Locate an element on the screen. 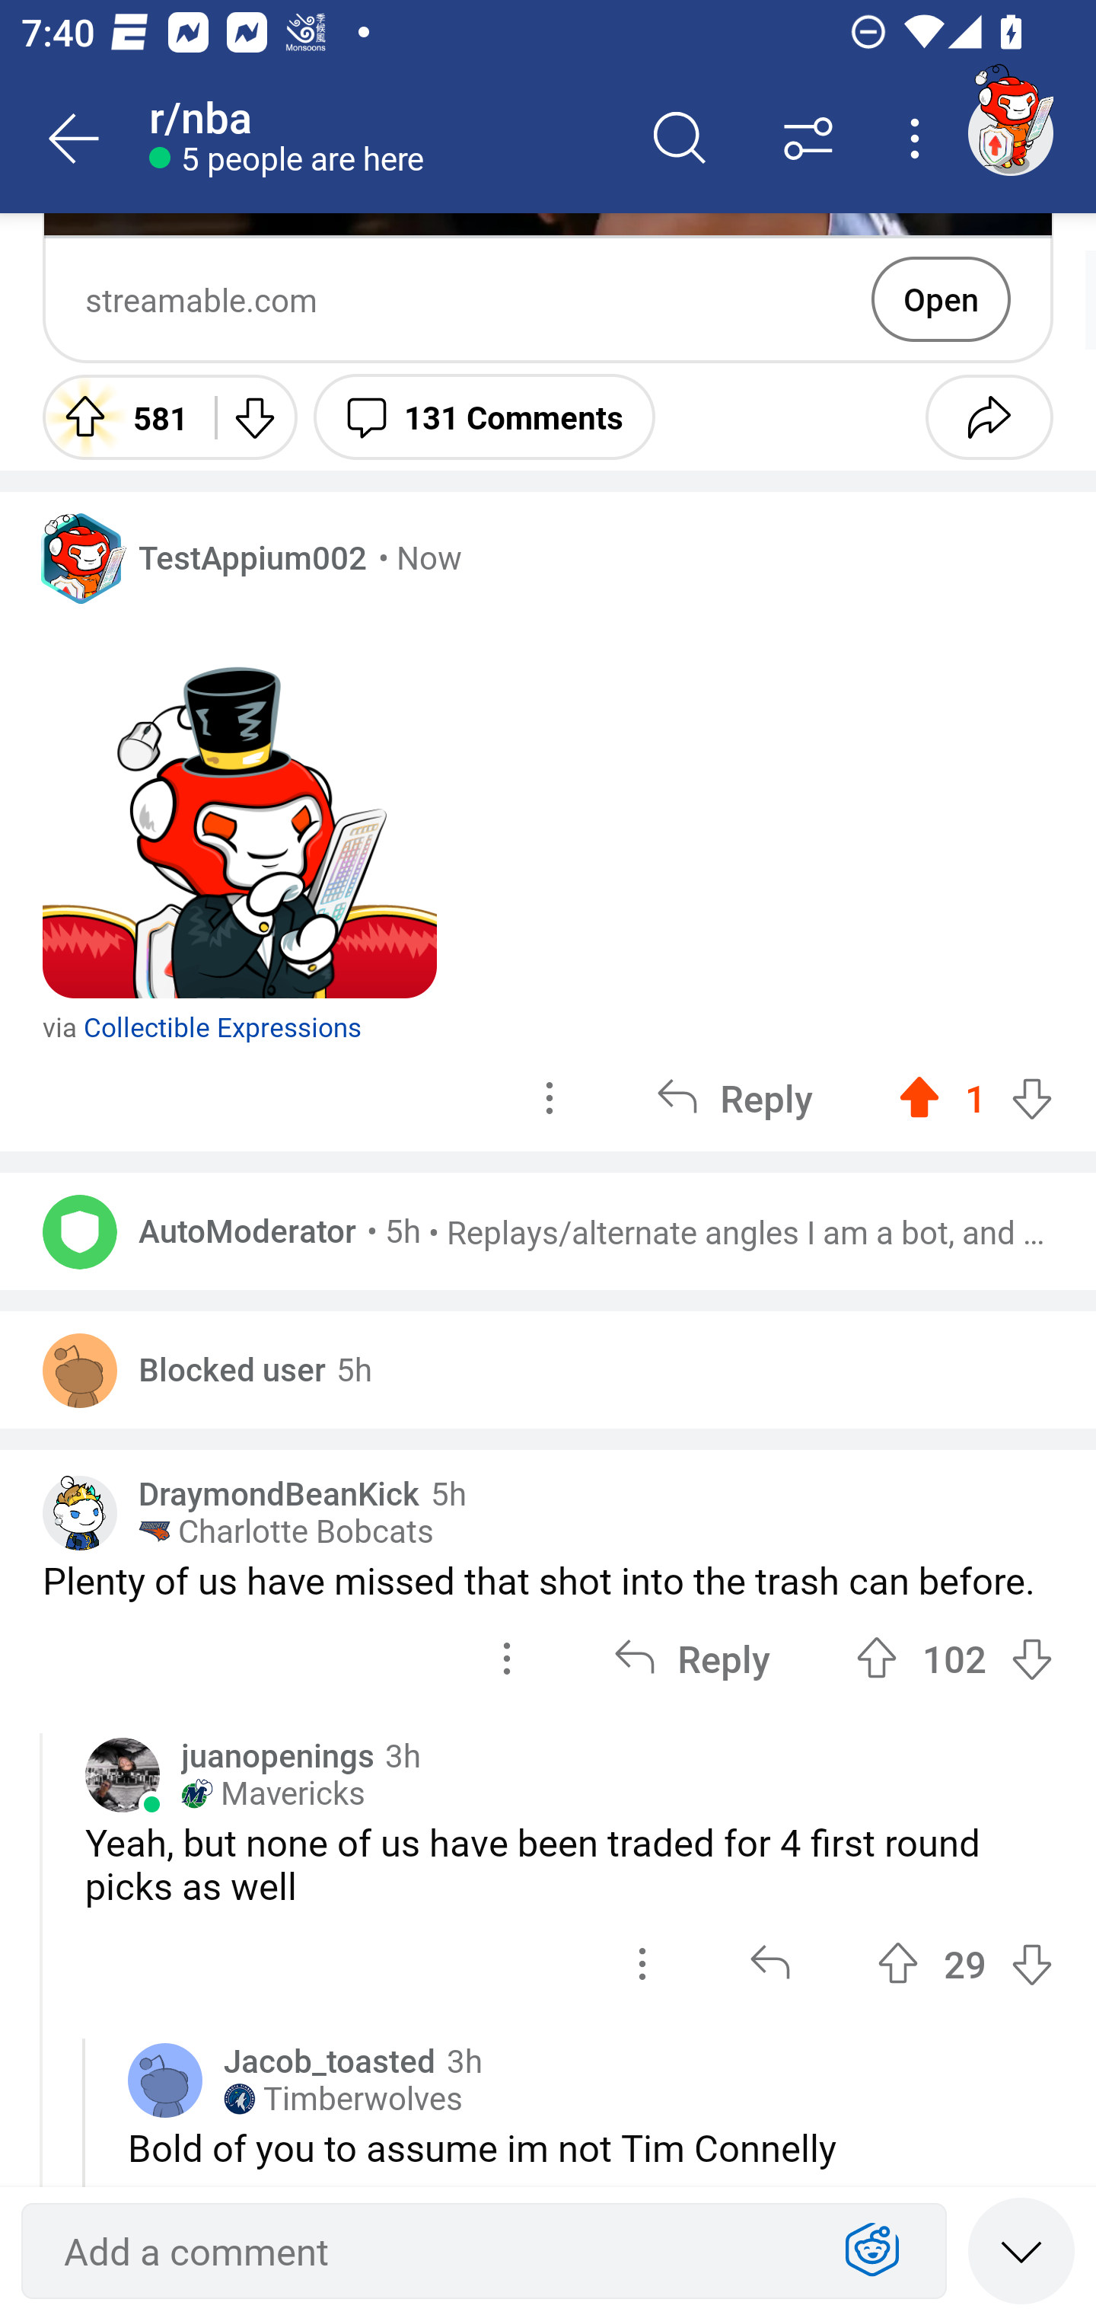 The image size is (1096, 2315). ￼ Mavericks is located at coordinates (272, 1794).